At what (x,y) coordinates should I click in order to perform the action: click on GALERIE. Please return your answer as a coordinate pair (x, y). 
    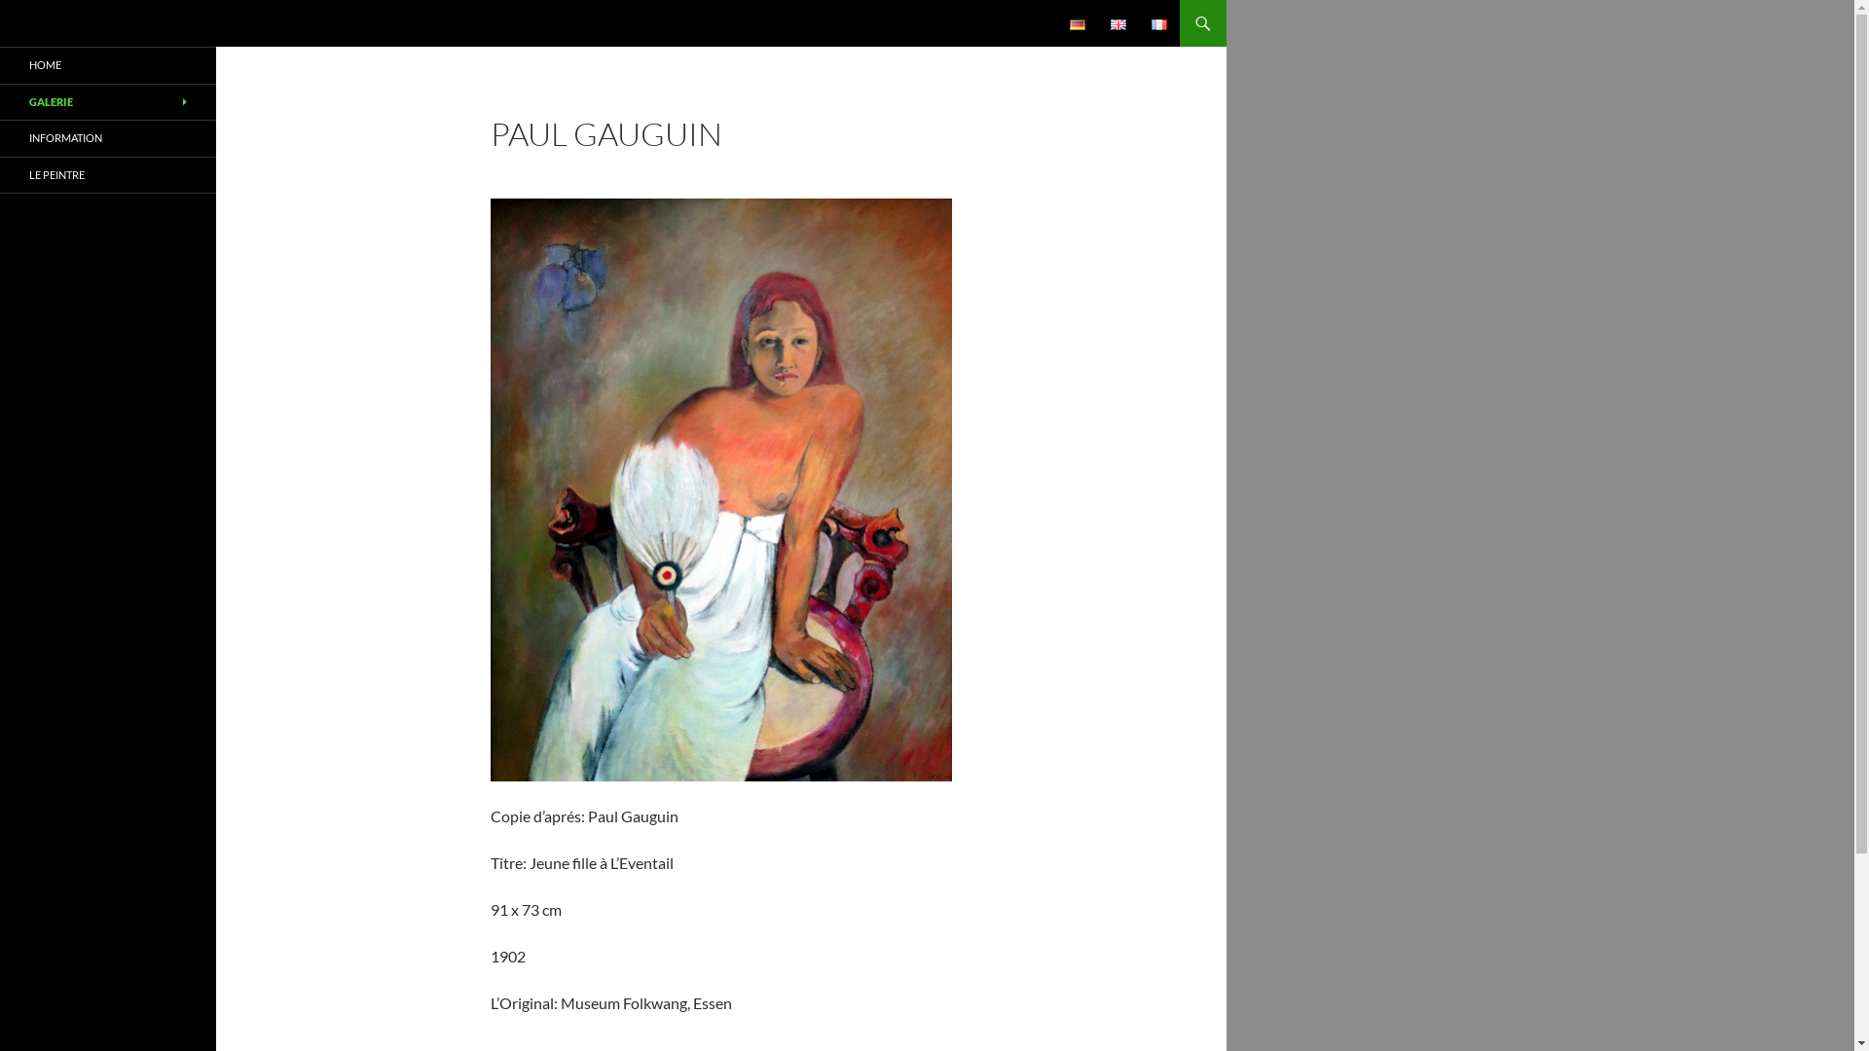
    Looking at the image, I should click on (108, 101).